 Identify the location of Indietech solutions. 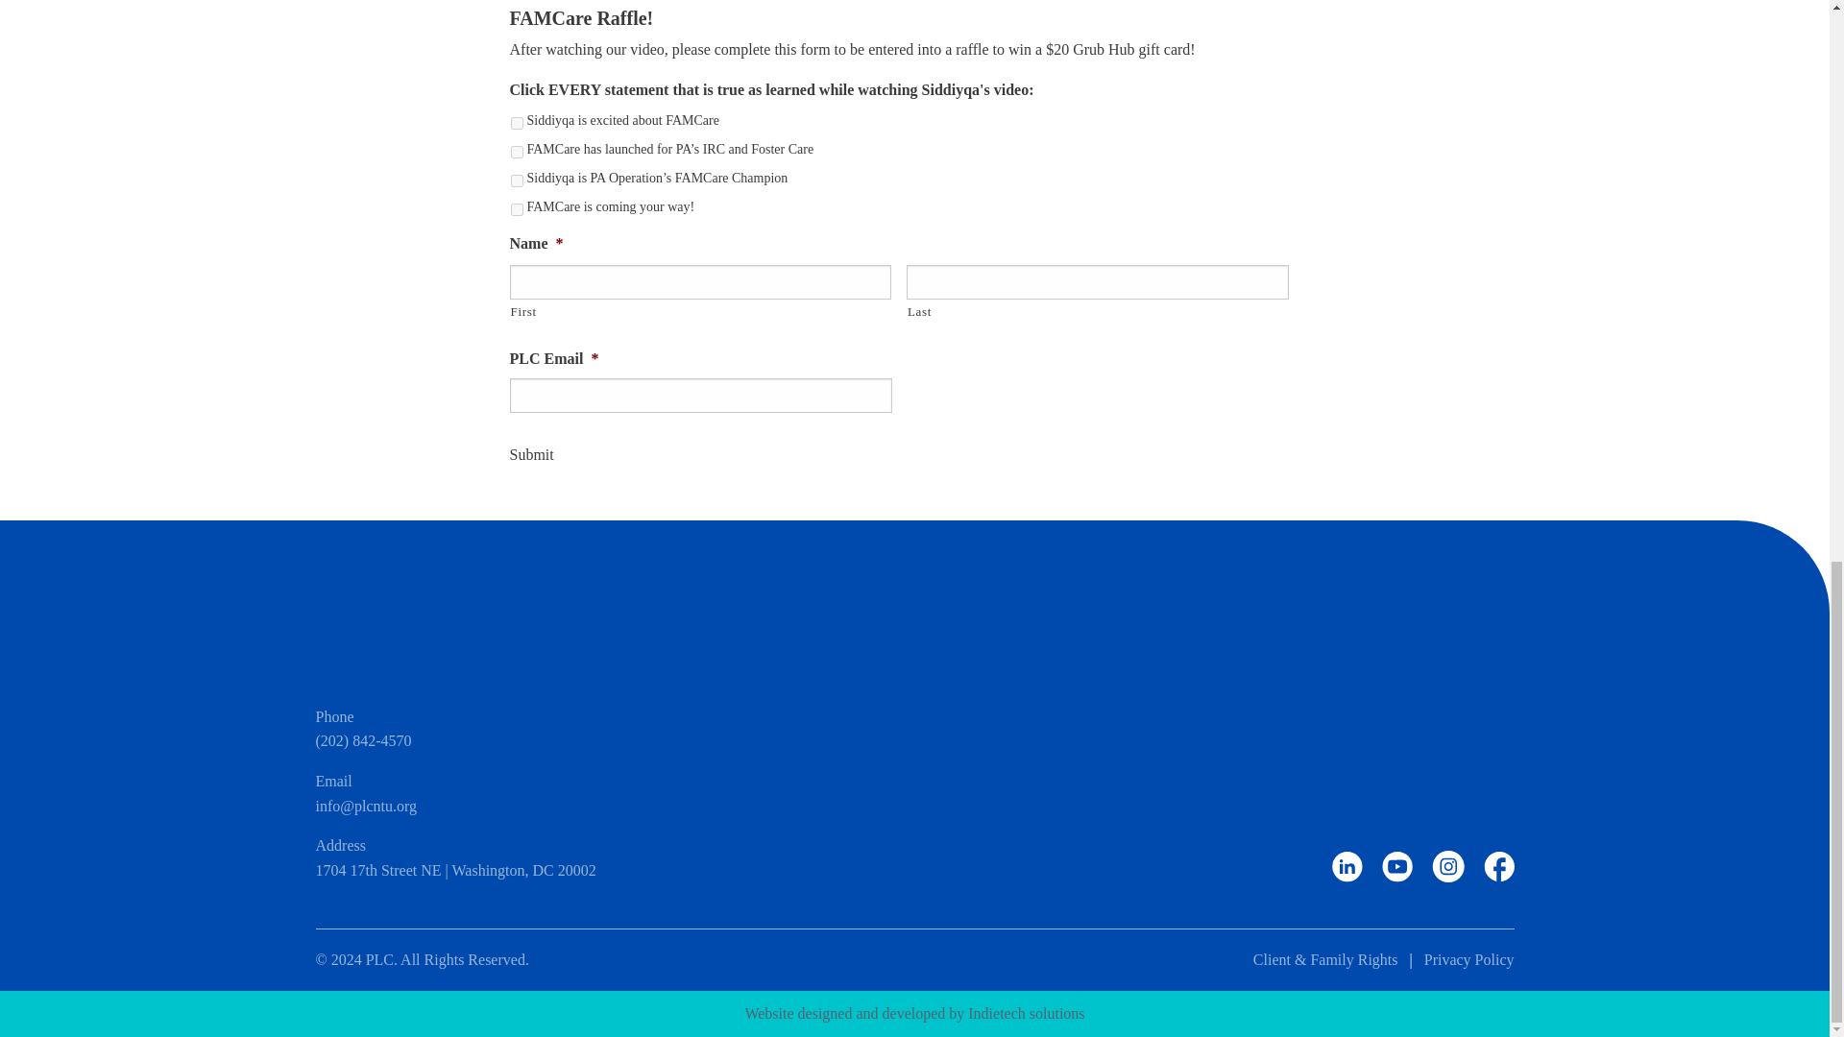
(1026, 1012).